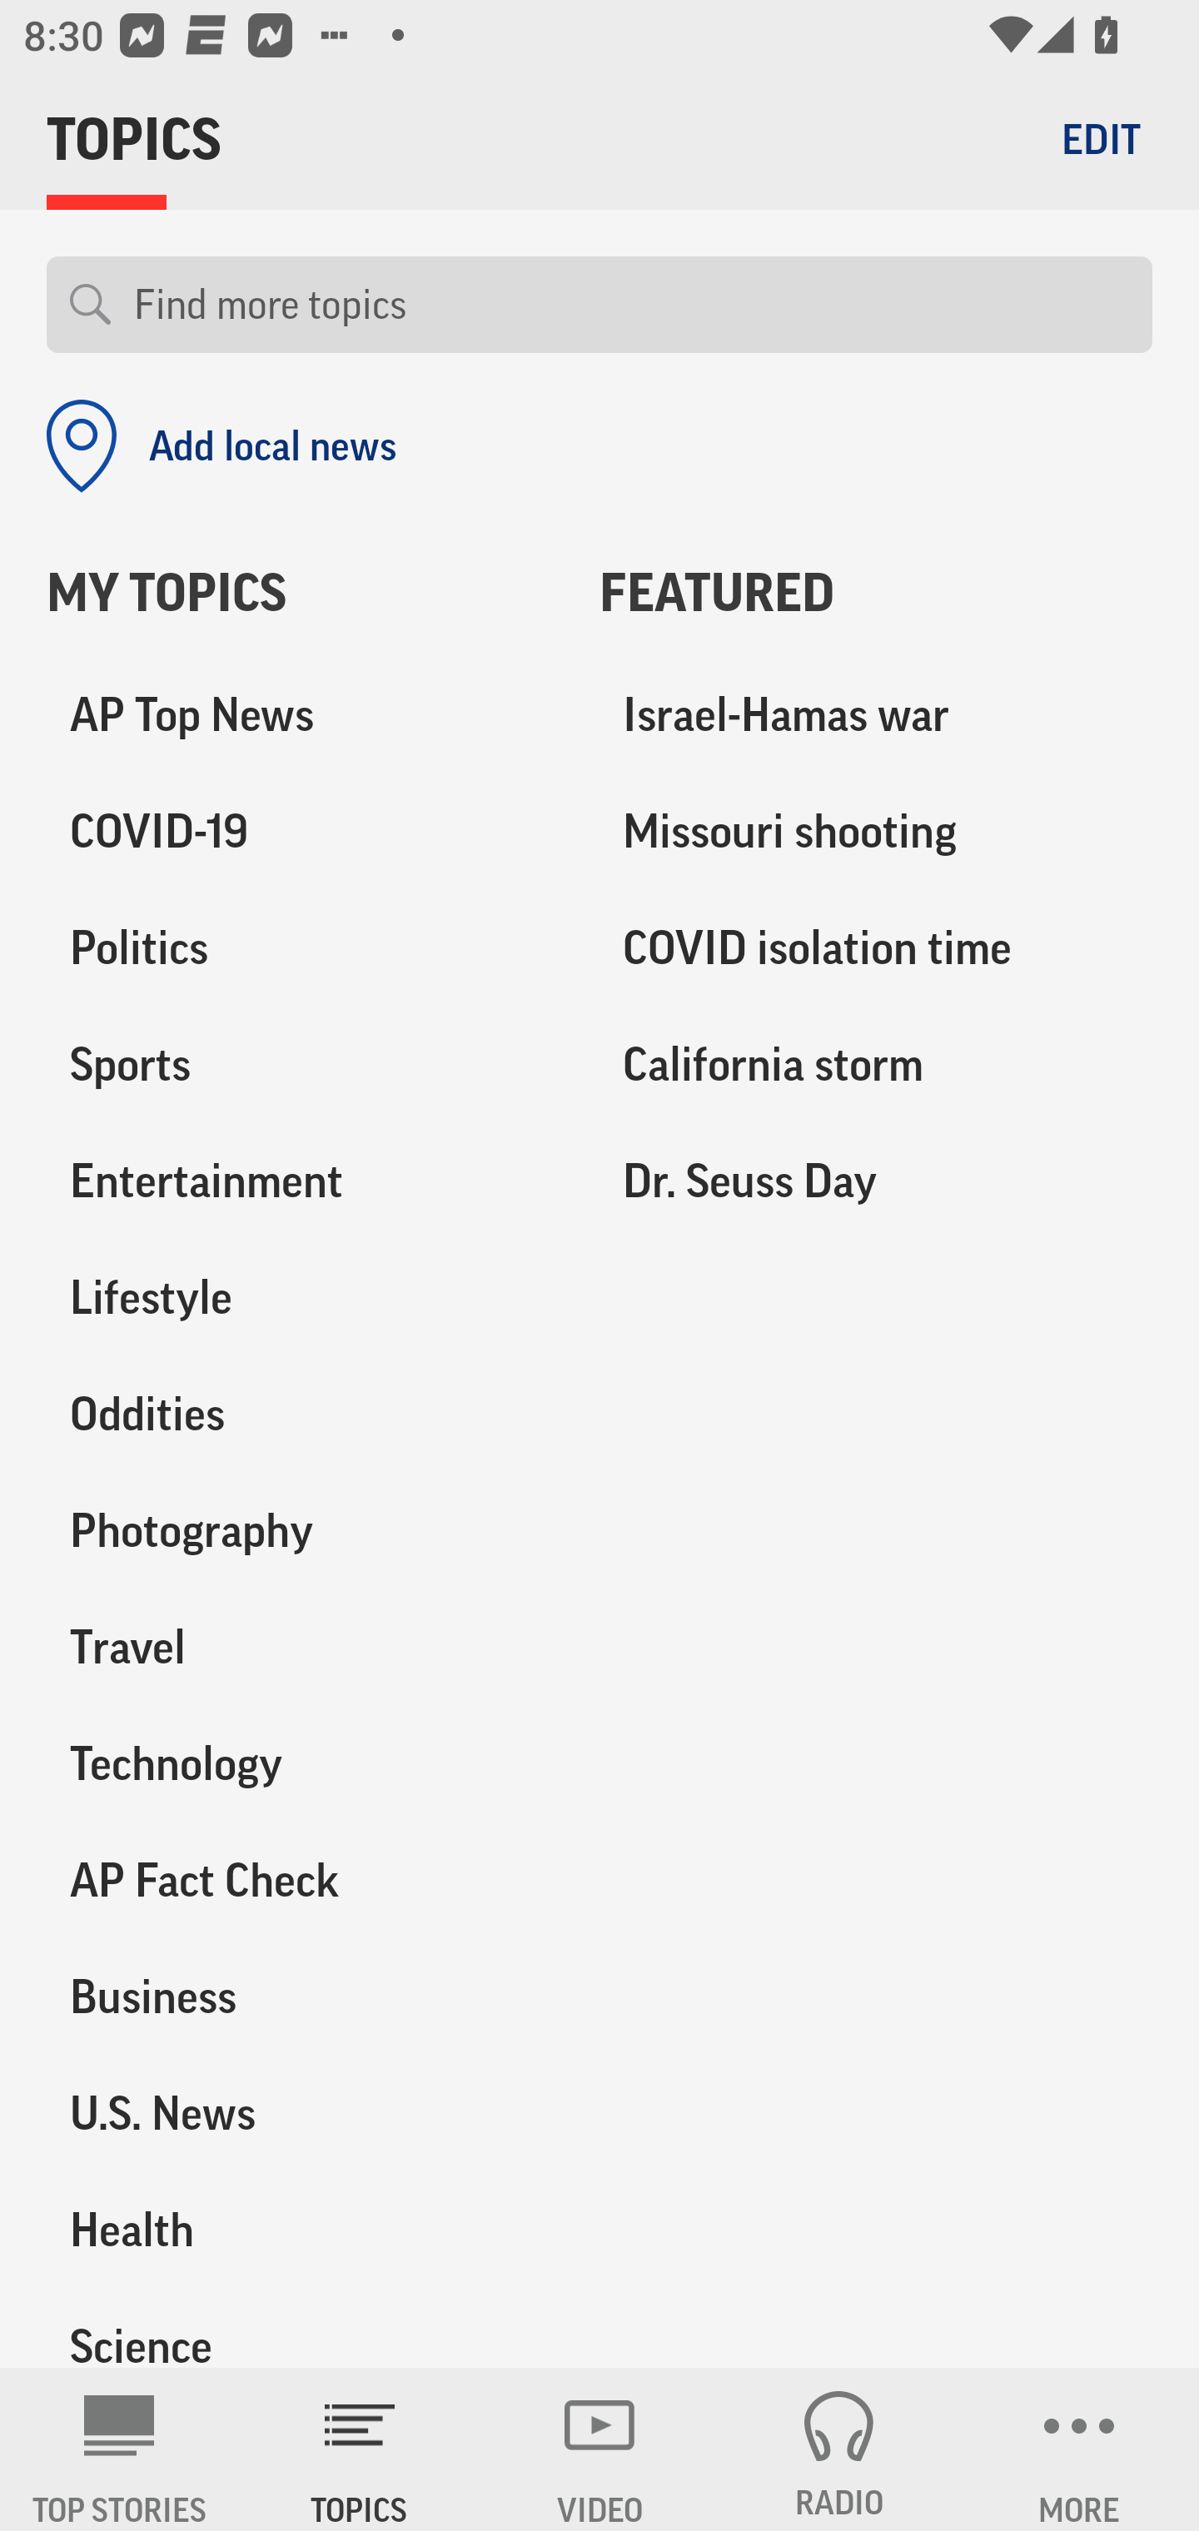 Image resolution: width=1199 pixels, height=2531 pixels. Describe the element at coordinates (300, 1647) in the screenshot. I see `Travel` at that location.